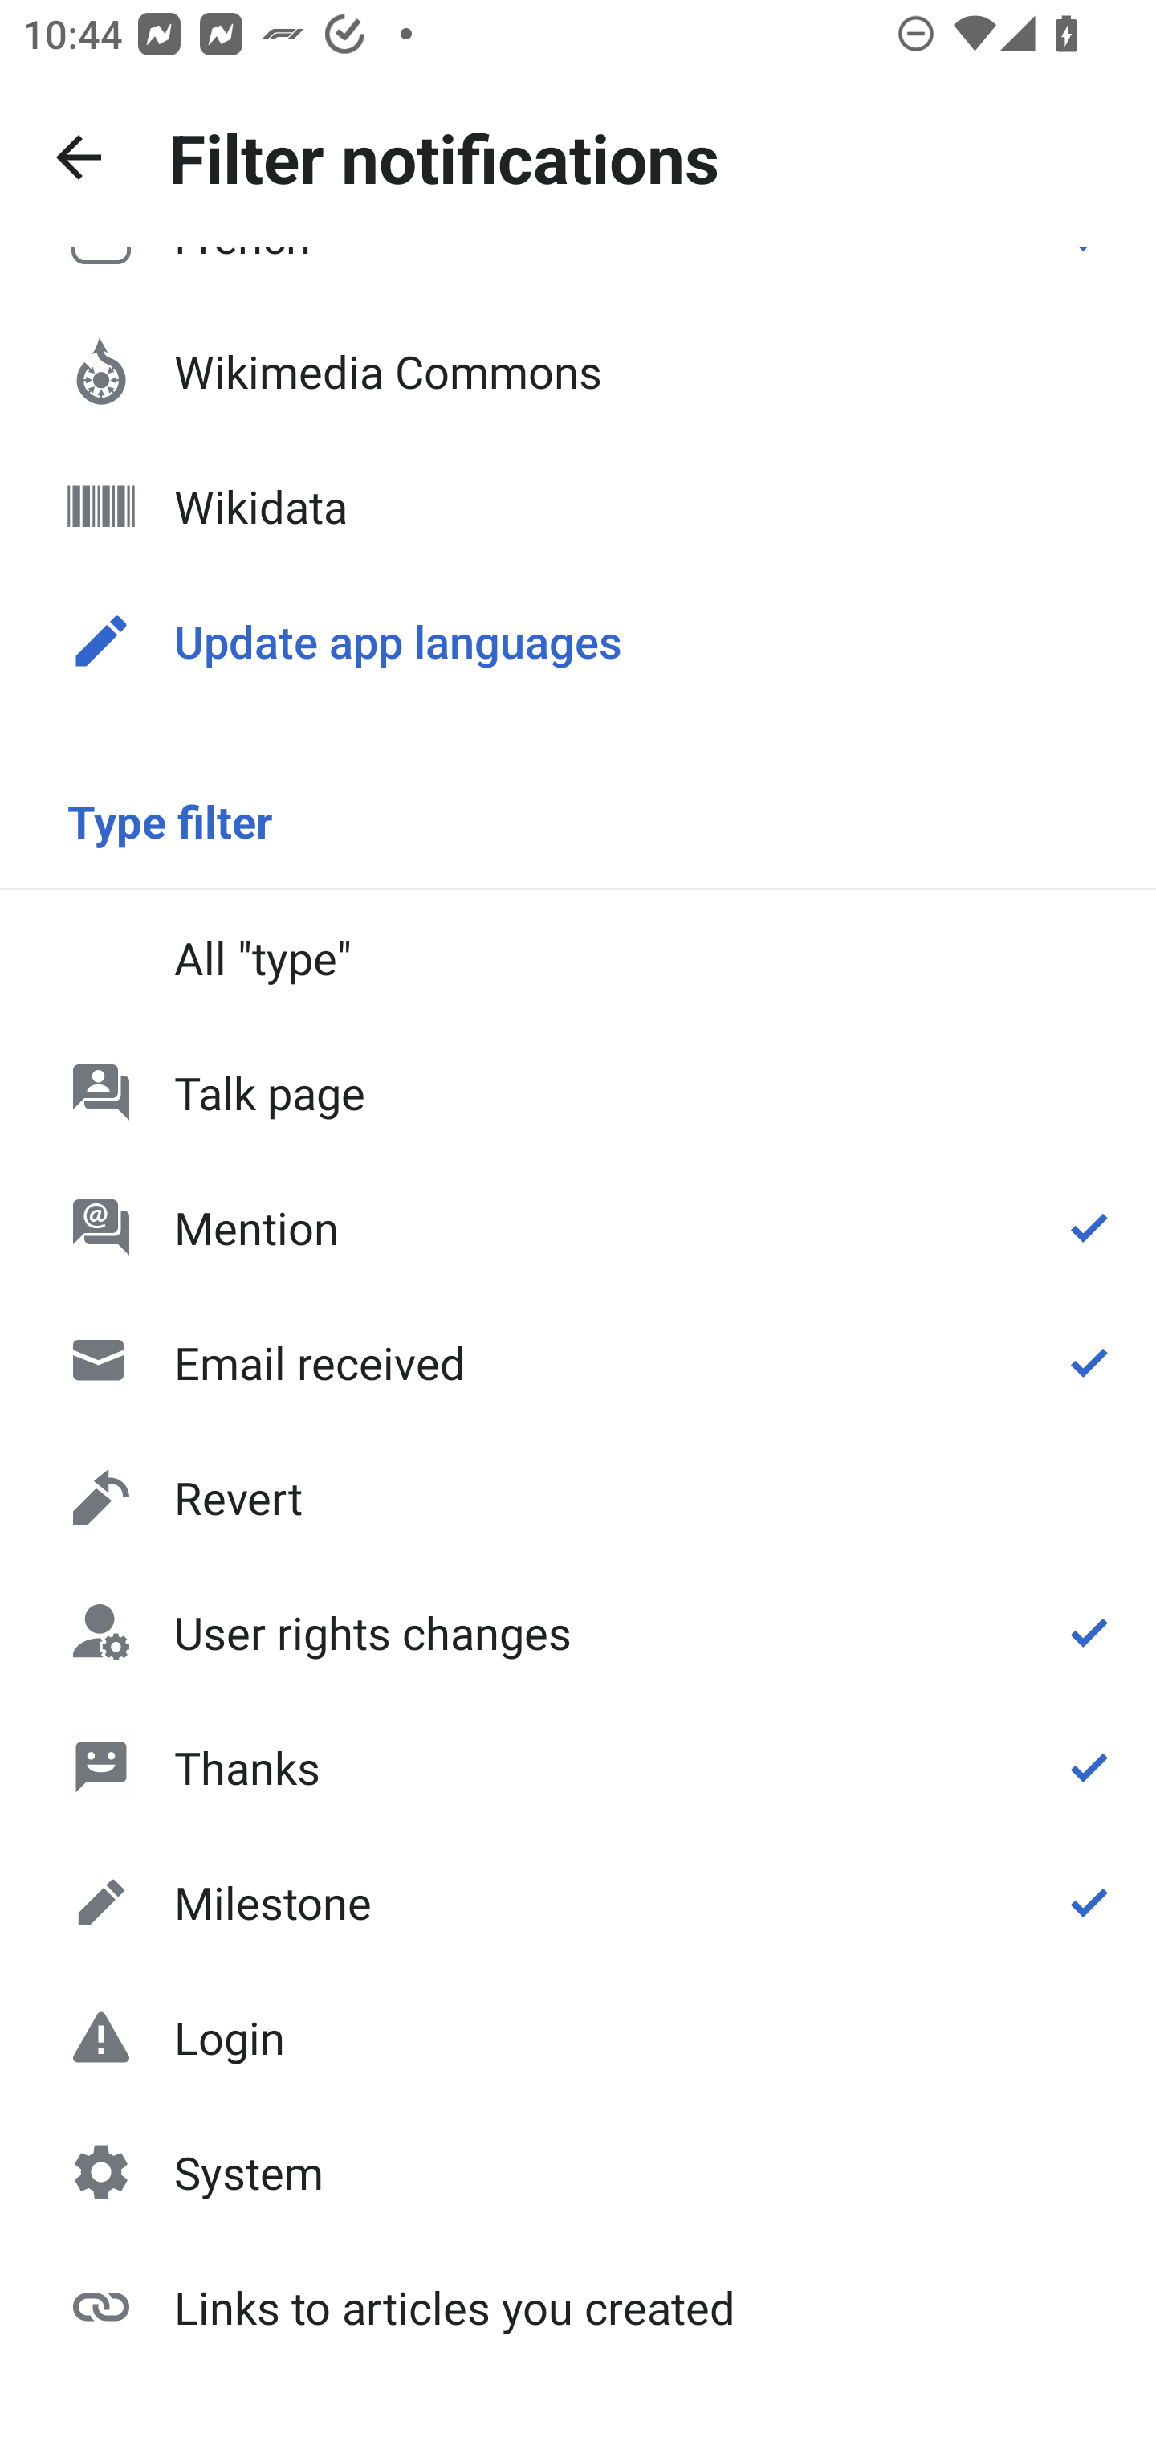 This screenshot has height=2442, width=1156. What do you see at coordinates (578, 2172) in the screenshot?
I see `System` at bounding box center [578, 2172].